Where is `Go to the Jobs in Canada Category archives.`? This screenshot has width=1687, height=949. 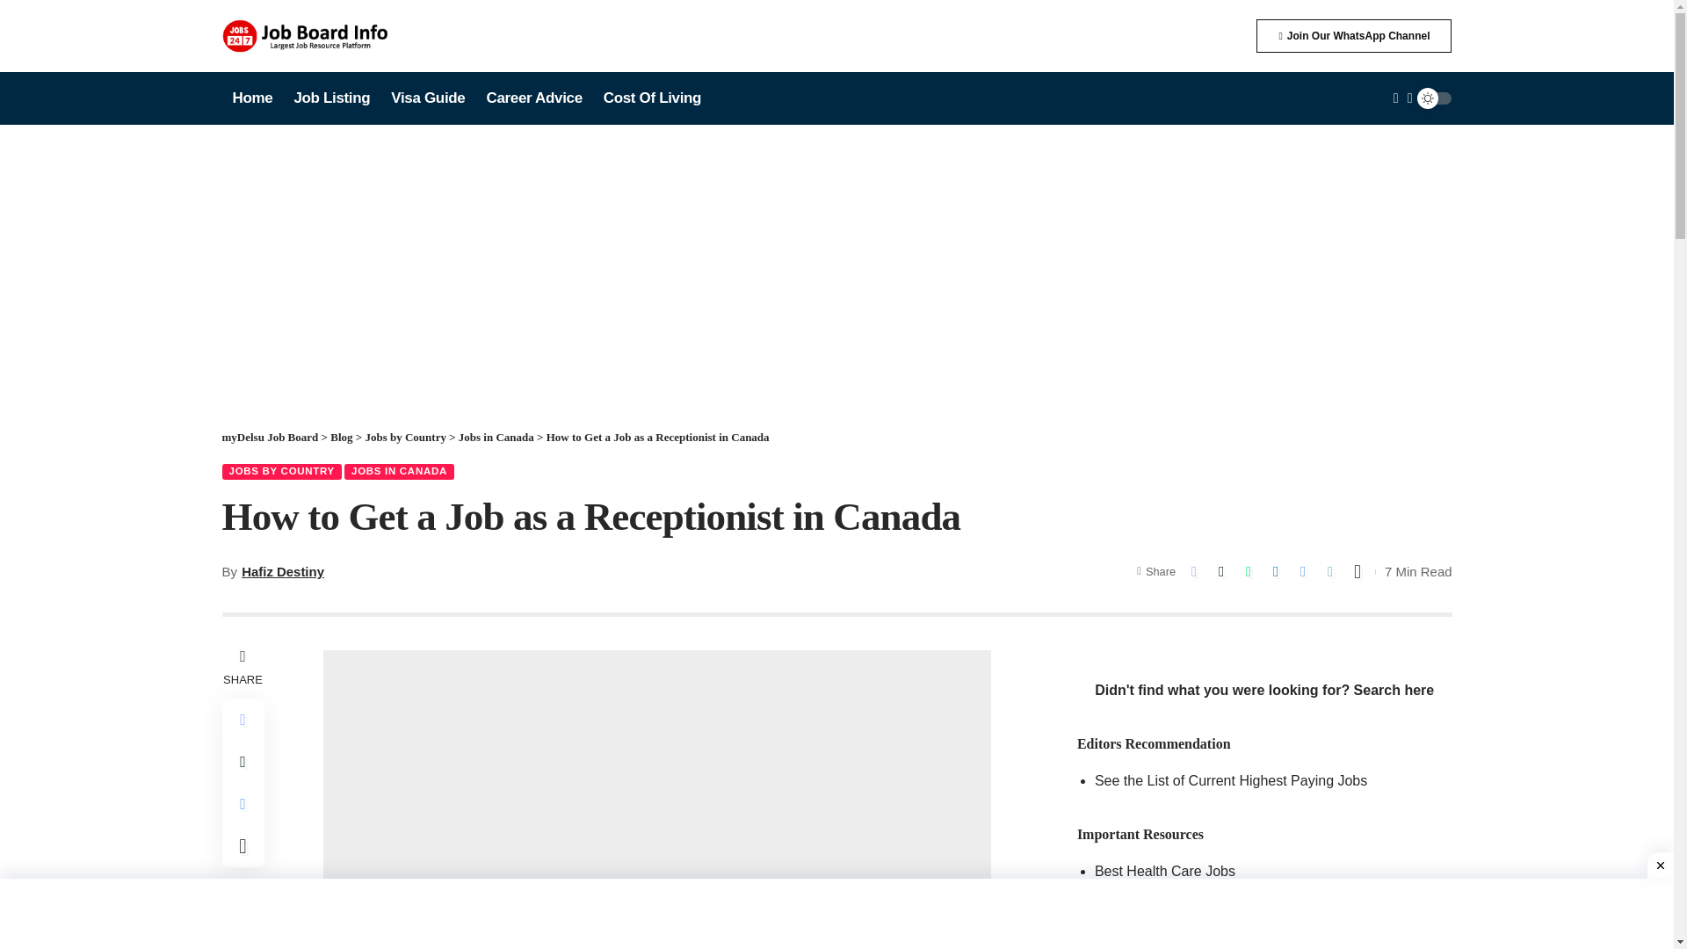 Go to the Jobs in Canada Category archives. is located at coordinates (496, 438).